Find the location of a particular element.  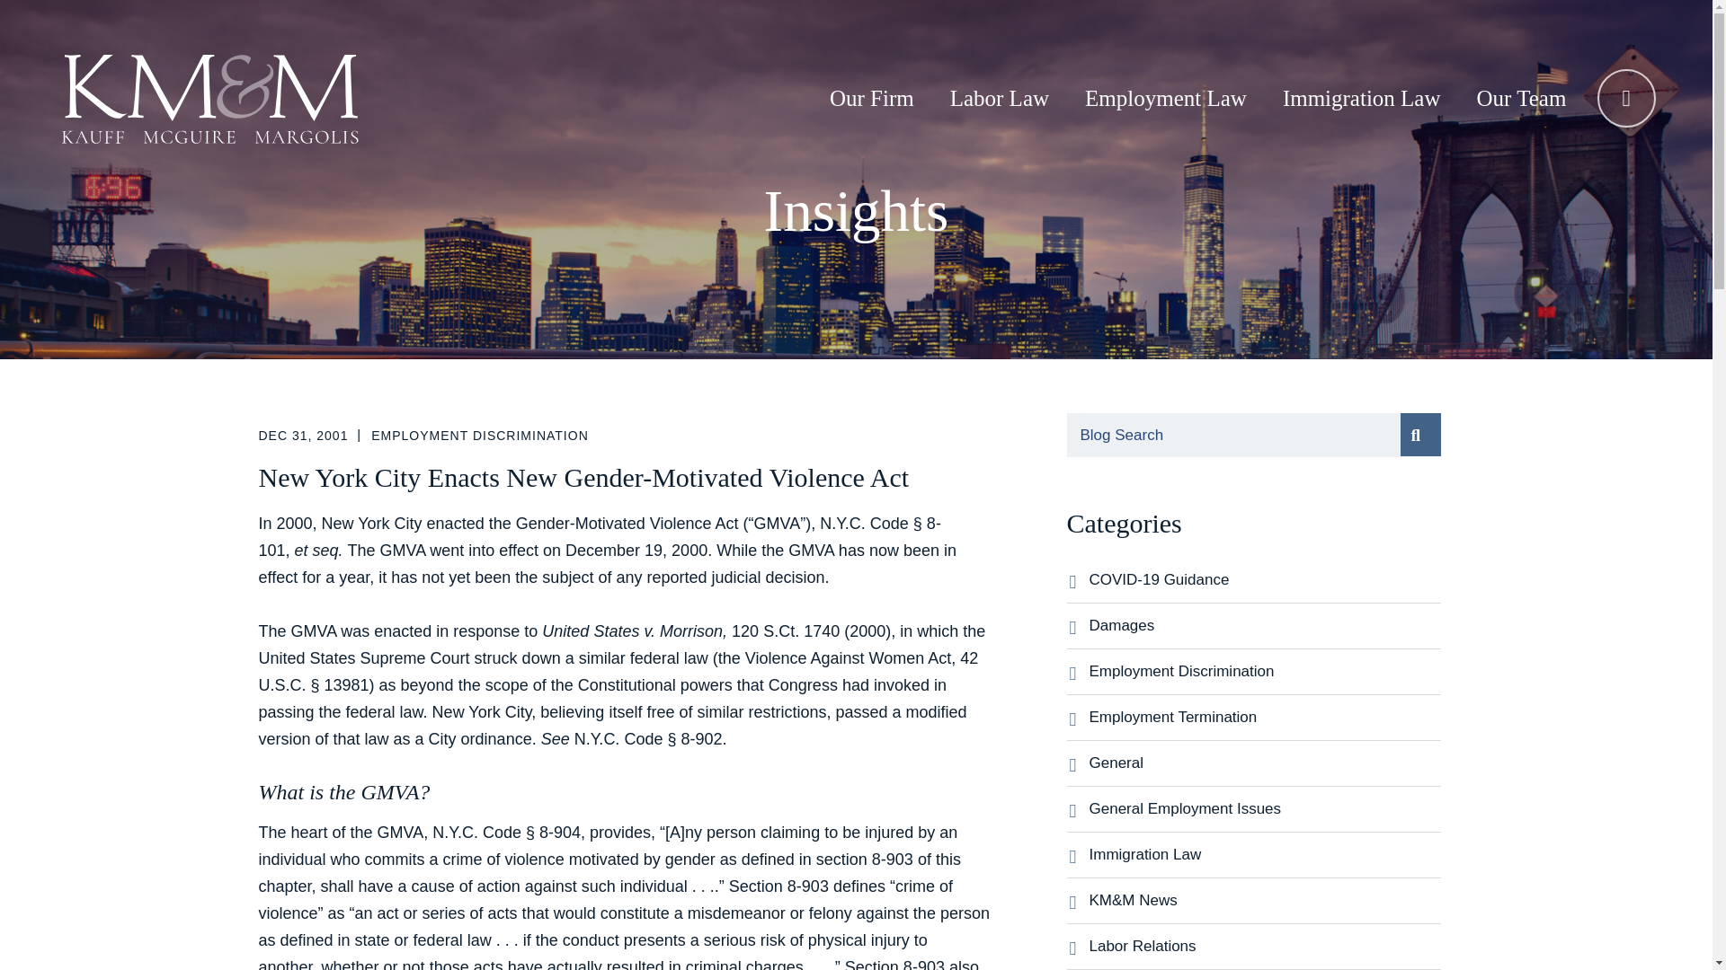

OPEN MENU is located at coordinates (1626, 97).